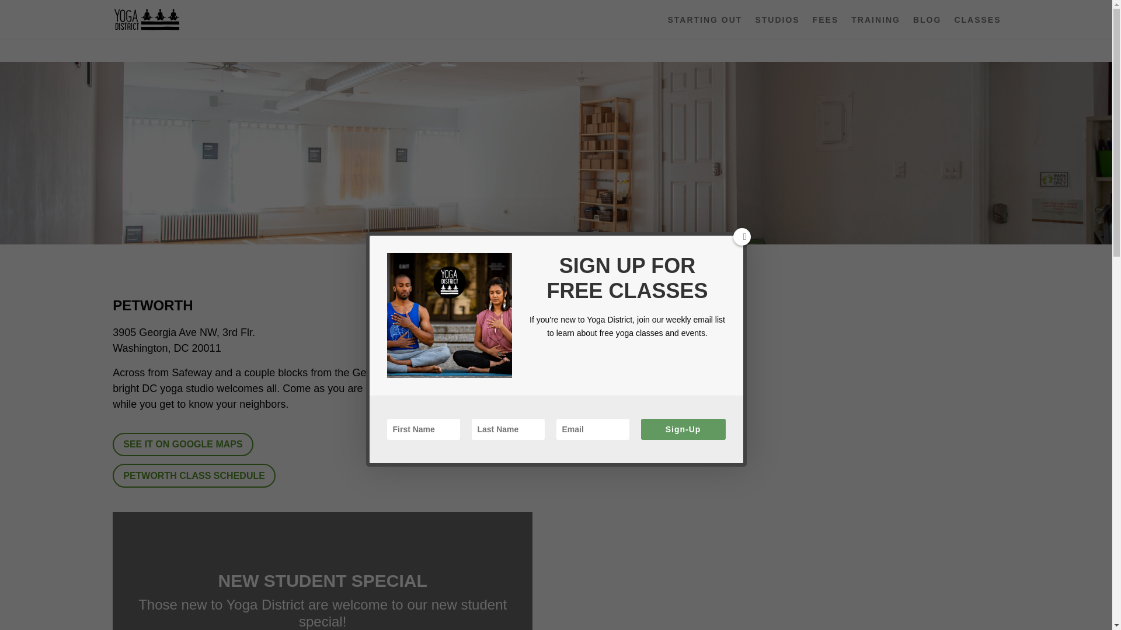 This screenshot has width=1121, height=630. I want to click on CLASSES, so click(977, 28).